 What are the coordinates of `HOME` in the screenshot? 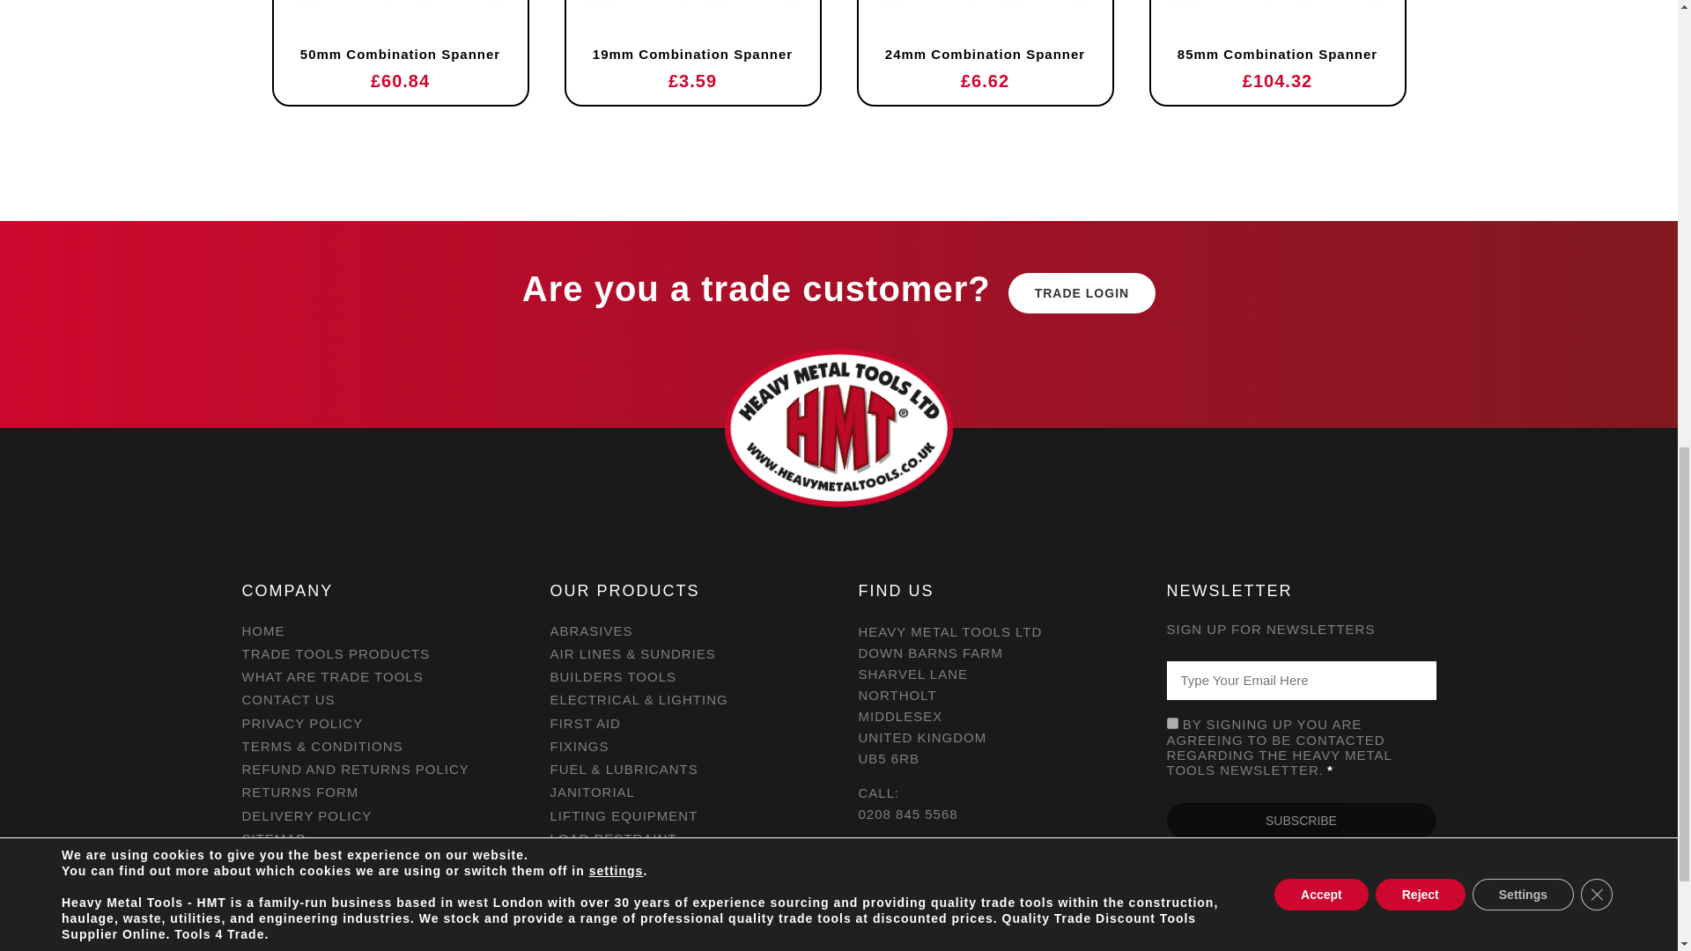 It's located at (375, 630).